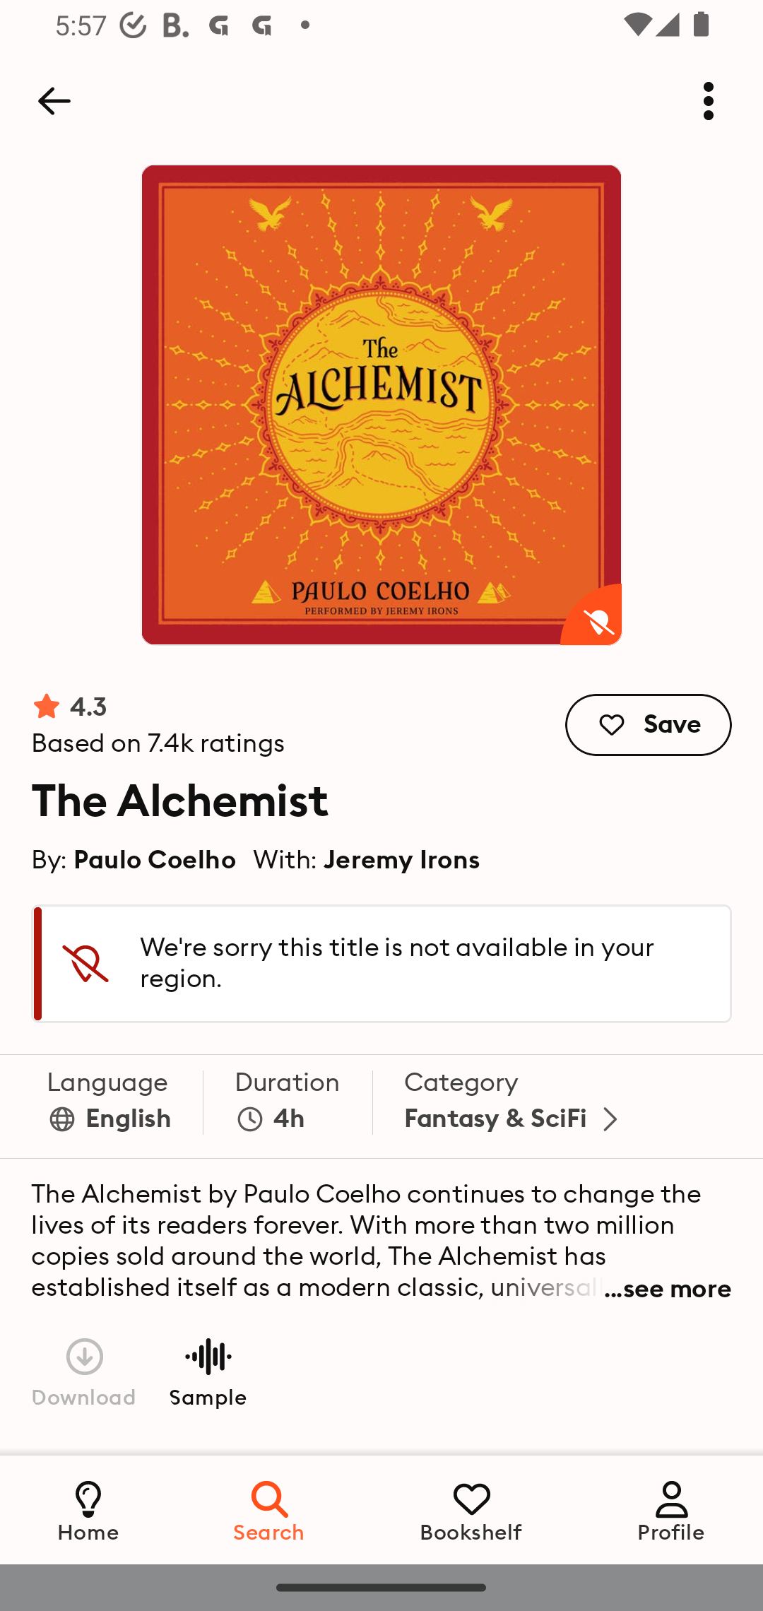 This screenshot has height=1611, width=763. What do you see at coordinates (54, 101) in the screenshot?
I see `Back` at bounding box center [54, 101].